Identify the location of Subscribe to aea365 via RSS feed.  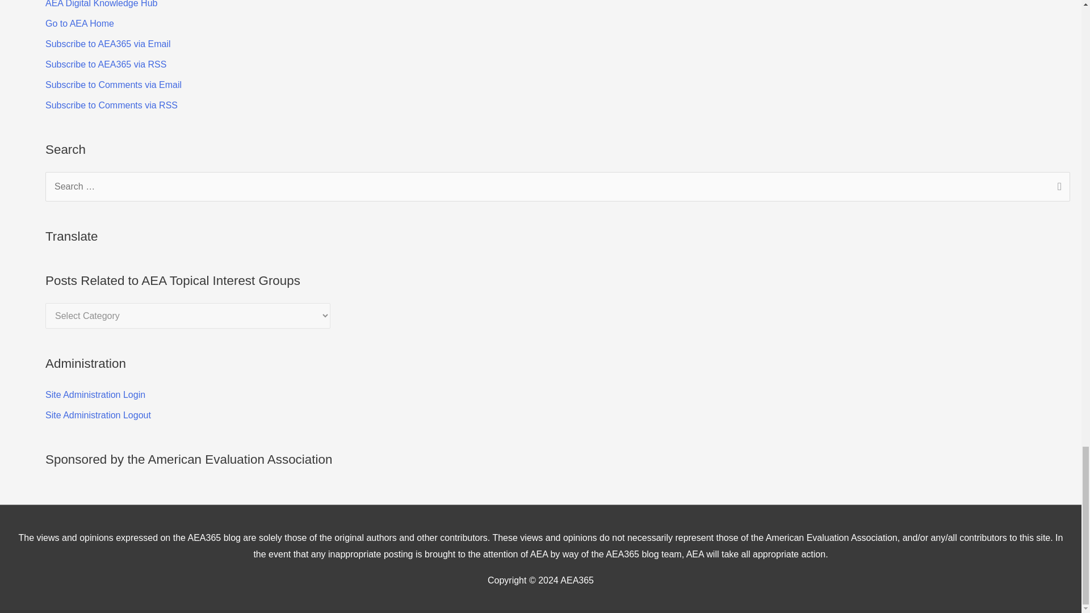
(106, 64).